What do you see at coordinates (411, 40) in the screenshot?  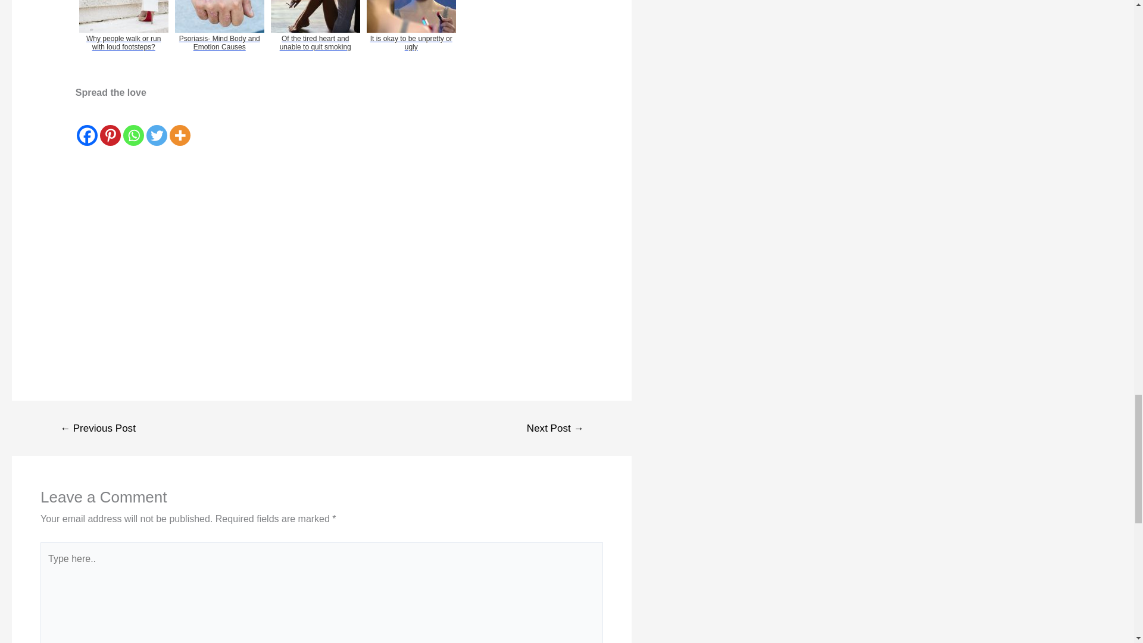 I see `It is okay to be unpretty or ugly` at bounding box center [411, 40].